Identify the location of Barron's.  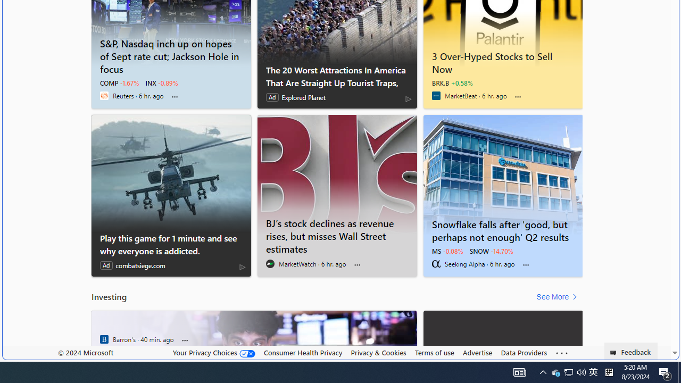
(104, 339).